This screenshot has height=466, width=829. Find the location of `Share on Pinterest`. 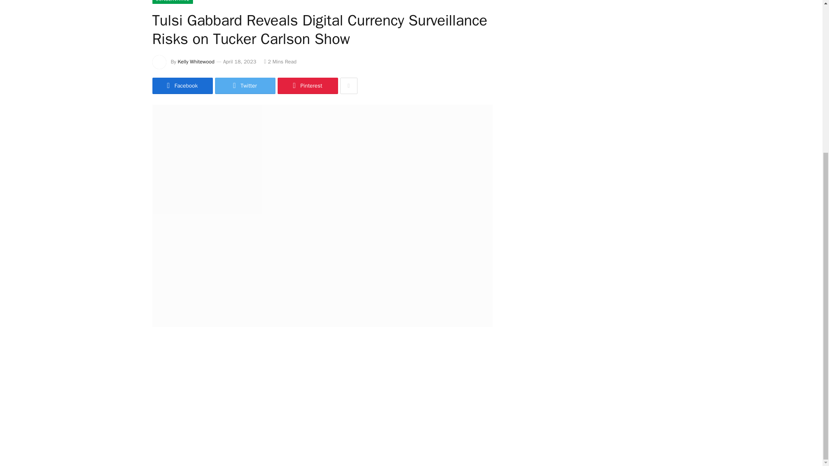

Share on Pinterest is located at coordinates (307, 86).